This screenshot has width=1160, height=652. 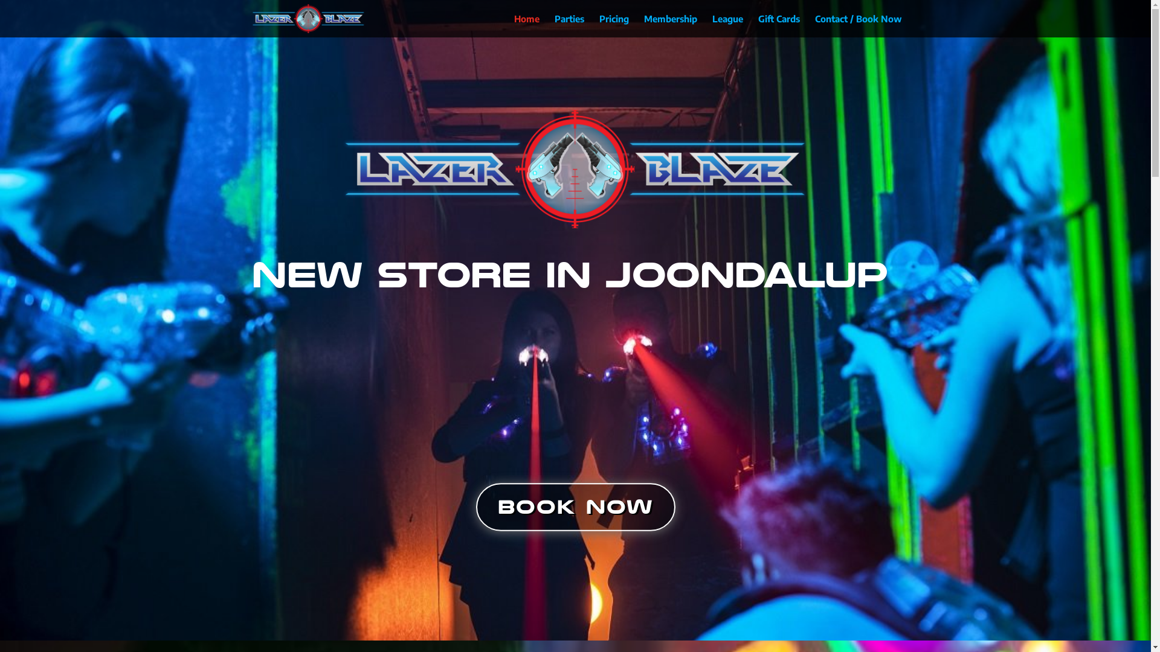 I want to click on League, so click(x=727, y=26).